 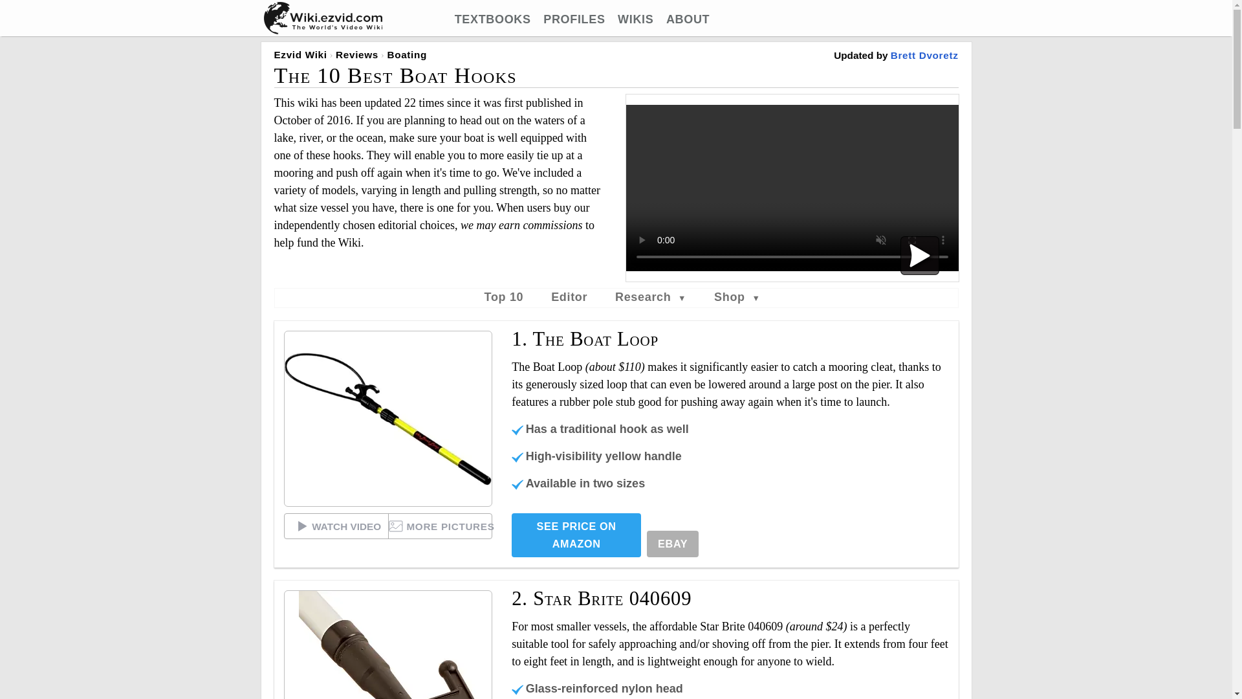 I want to click on Ezvid Wiki, so click(x=301, y=54).